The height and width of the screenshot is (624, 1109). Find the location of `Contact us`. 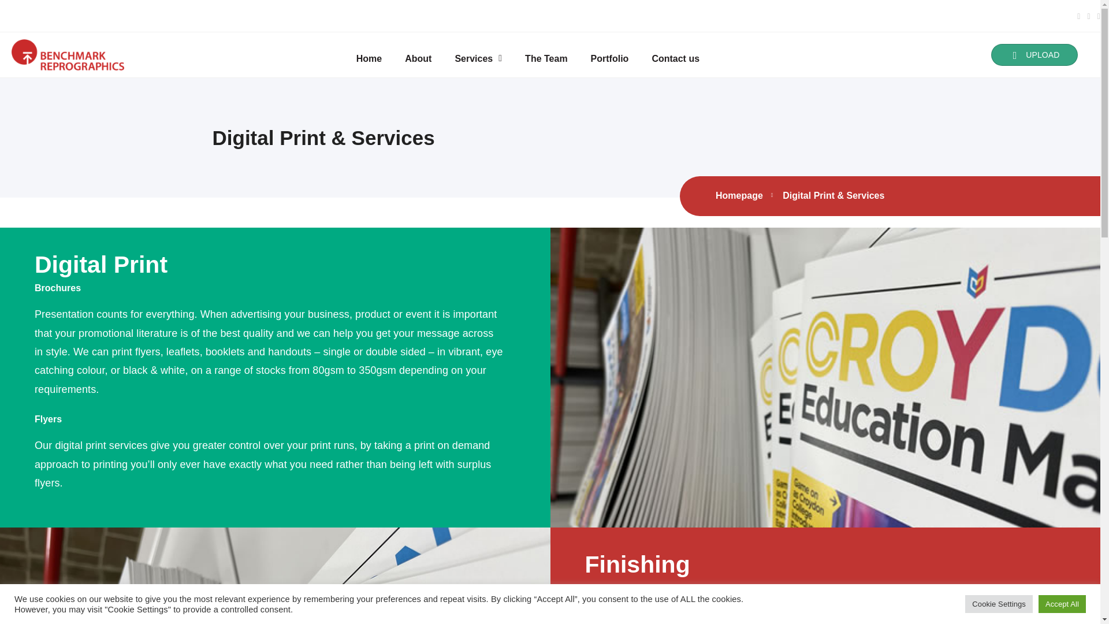

Contact us is located at coordinates (675, 58).